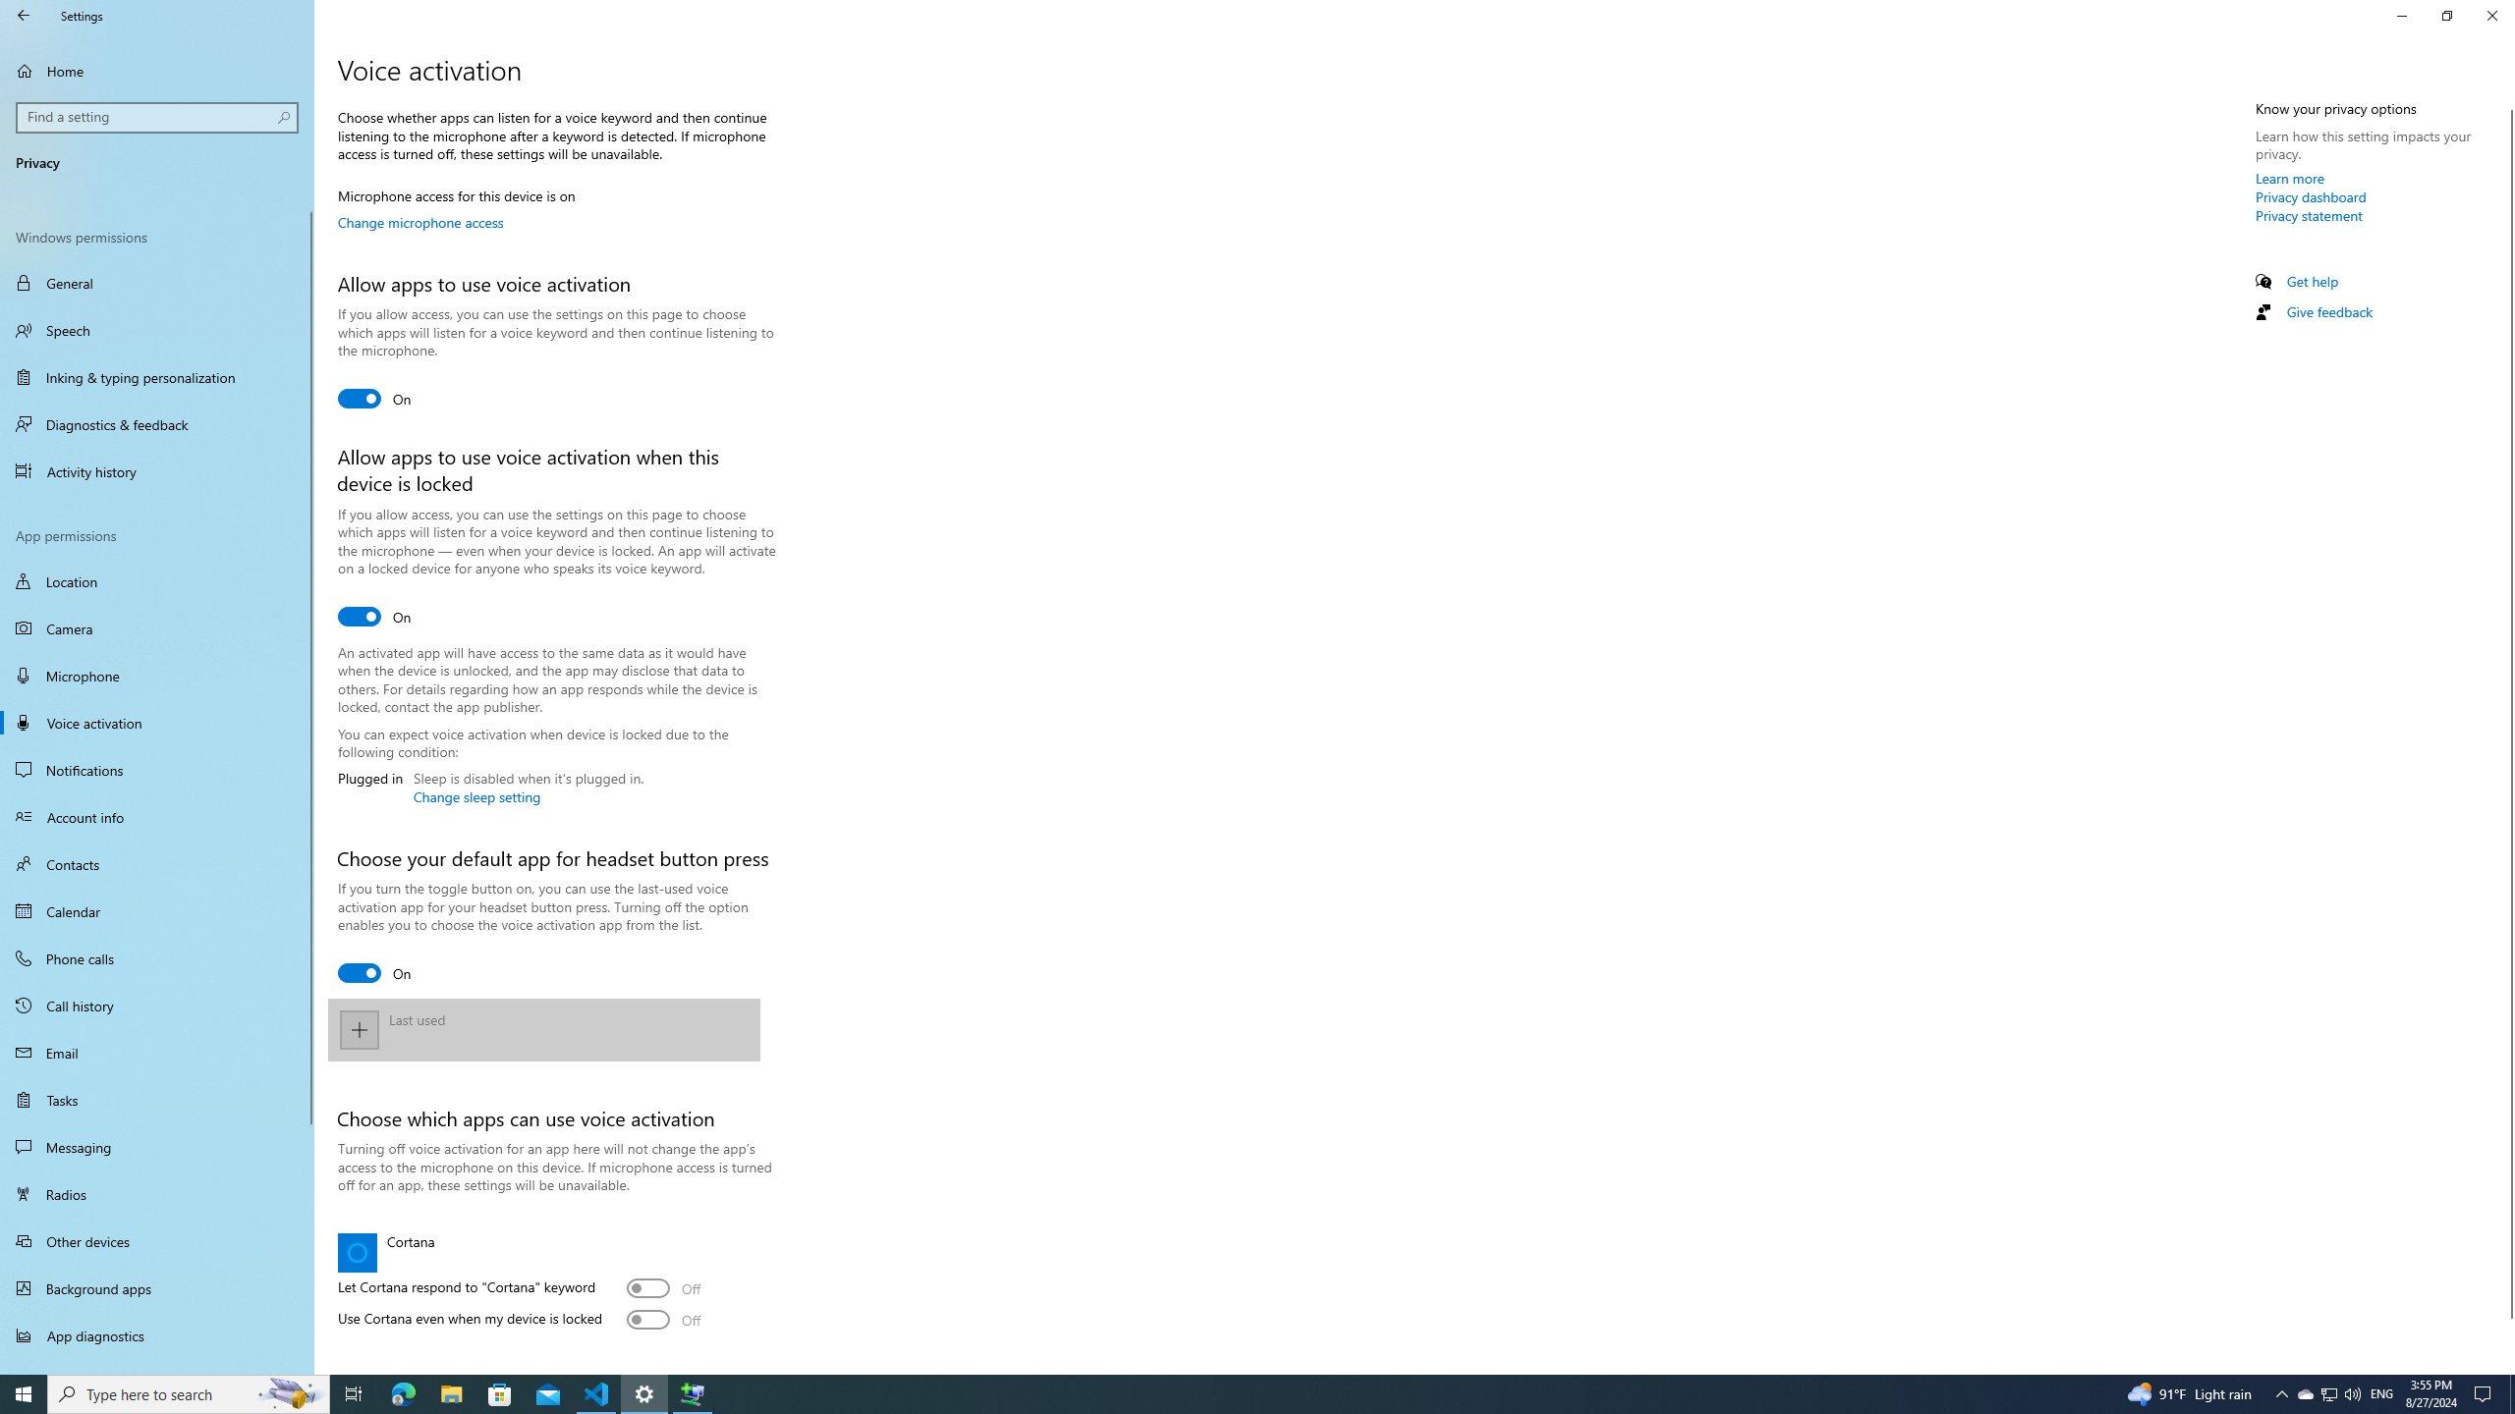 This screenshot has height=1414, width=2515. I want to click on Phone calls, so click(157, 957).